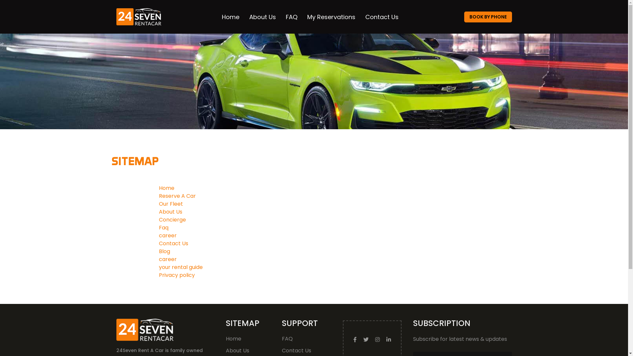 This screenshot has height=356, width=633. What do you see at coordinates (168, 259) in the screenshot?
I see `career` at bounding box center [168, 259].